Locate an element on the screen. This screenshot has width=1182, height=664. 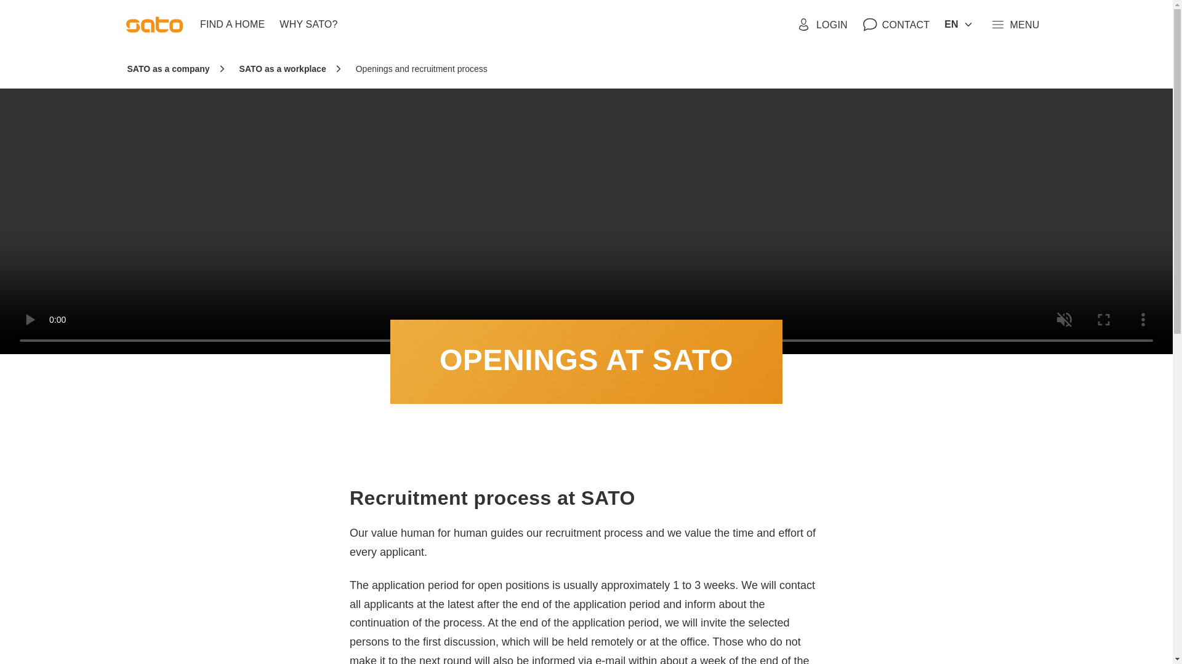
EN is located at coordinates (959, 25).